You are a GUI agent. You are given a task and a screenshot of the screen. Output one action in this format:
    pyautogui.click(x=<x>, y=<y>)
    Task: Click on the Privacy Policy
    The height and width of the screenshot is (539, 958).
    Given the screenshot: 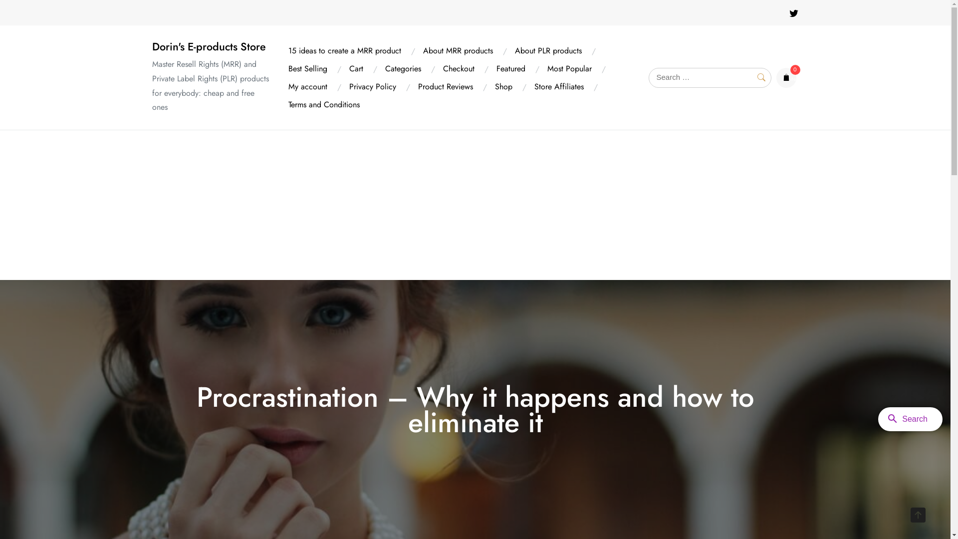 What is the action you would take?
    pyautogui.click(x=373, y=87)
    